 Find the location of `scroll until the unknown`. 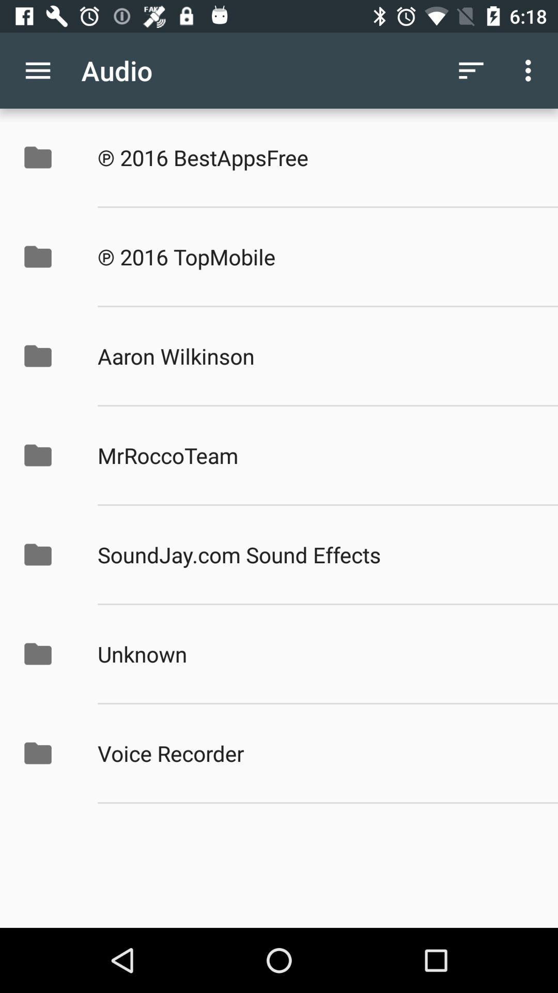

scroll until the unknown is located at coordinates (317, 654).